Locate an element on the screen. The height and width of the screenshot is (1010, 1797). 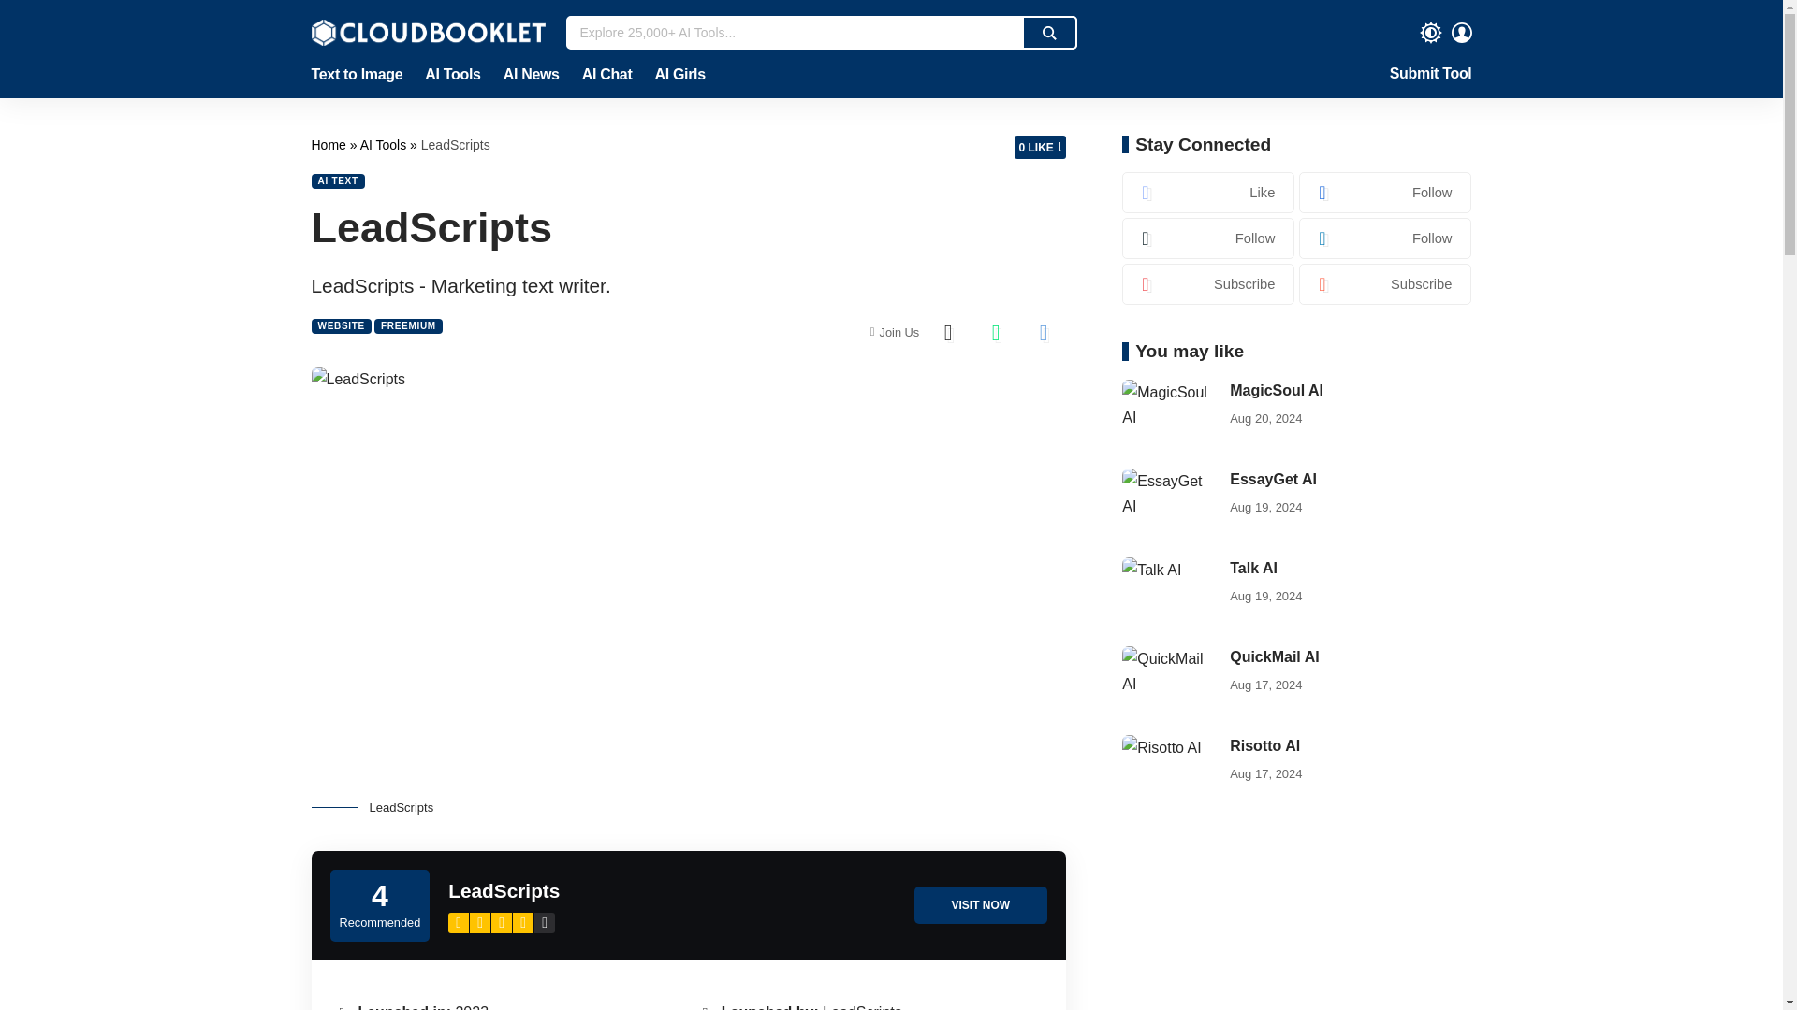
AI Chat is located at coordinates (606, 75).